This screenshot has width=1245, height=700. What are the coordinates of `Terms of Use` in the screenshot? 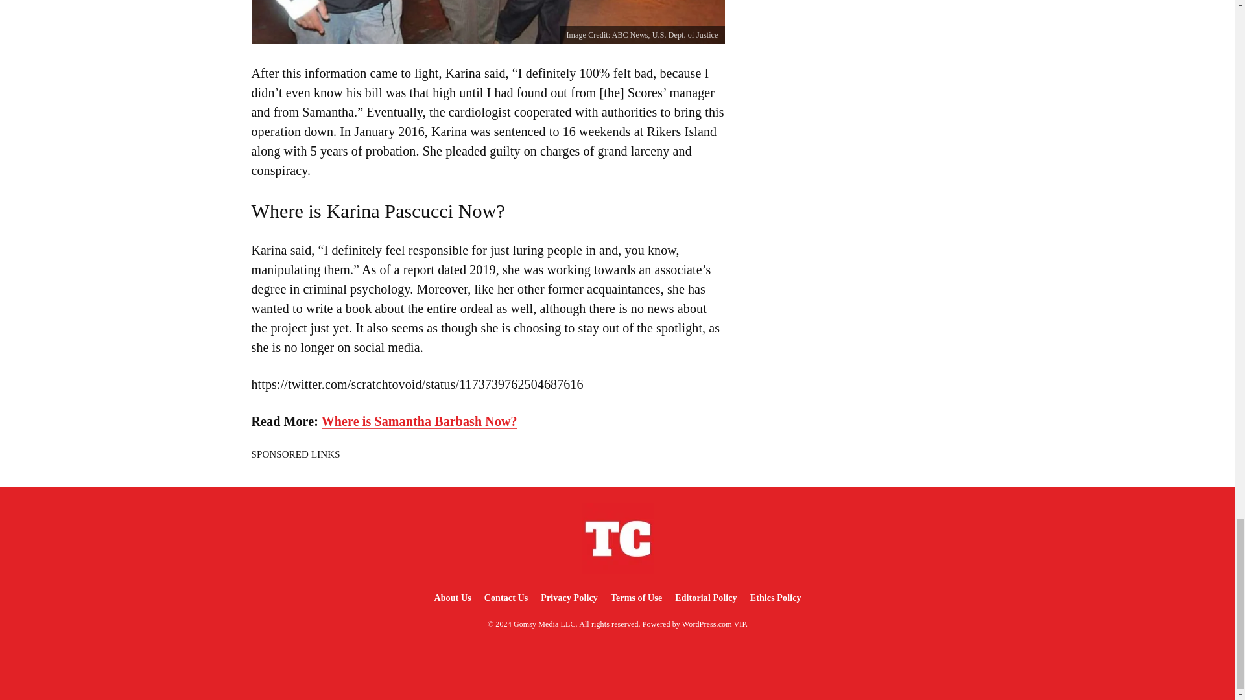 It's located at (636, 598).